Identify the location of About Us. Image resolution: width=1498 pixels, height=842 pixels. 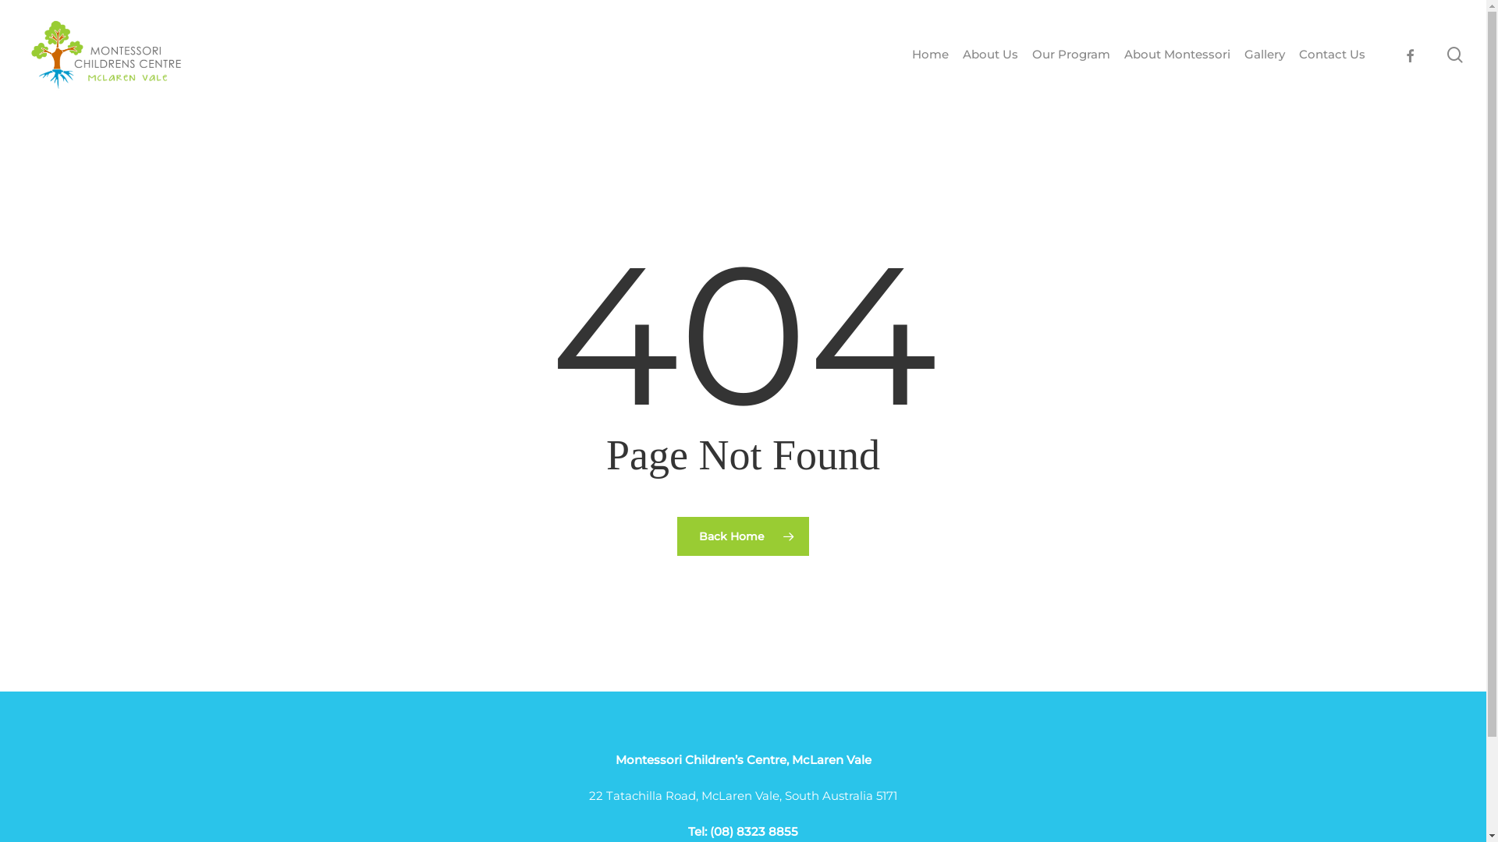
(991, 55).